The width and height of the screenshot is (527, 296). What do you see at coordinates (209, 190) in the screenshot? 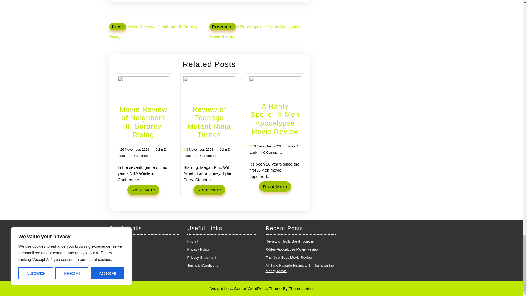
I see `Read More` at bounding box center [209, 190].